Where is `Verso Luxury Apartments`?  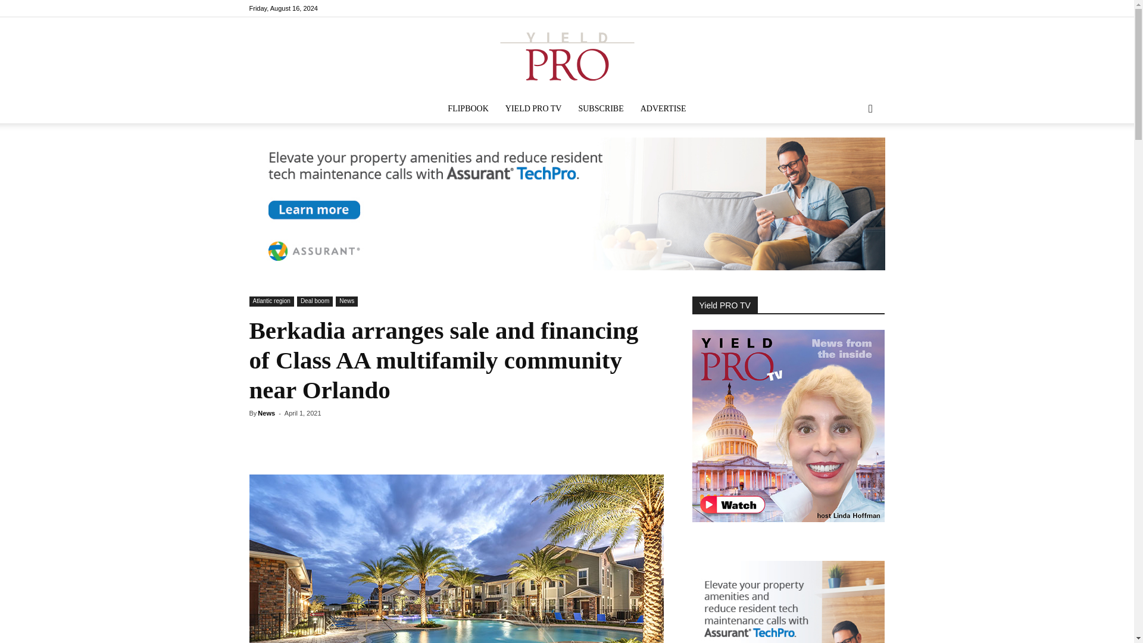
Verso Luxury Apartments is located at coordinates (456, 558).